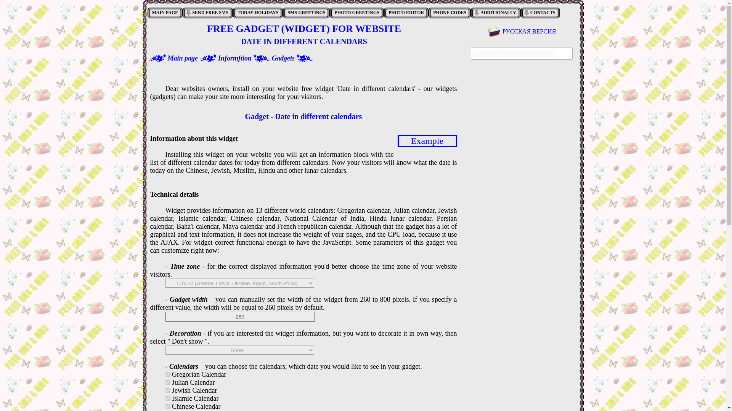 The height and width of the screenshot is (411, 732). Describe the element at coordinates (168, 382) in the screenshot. I see `on` at that location.